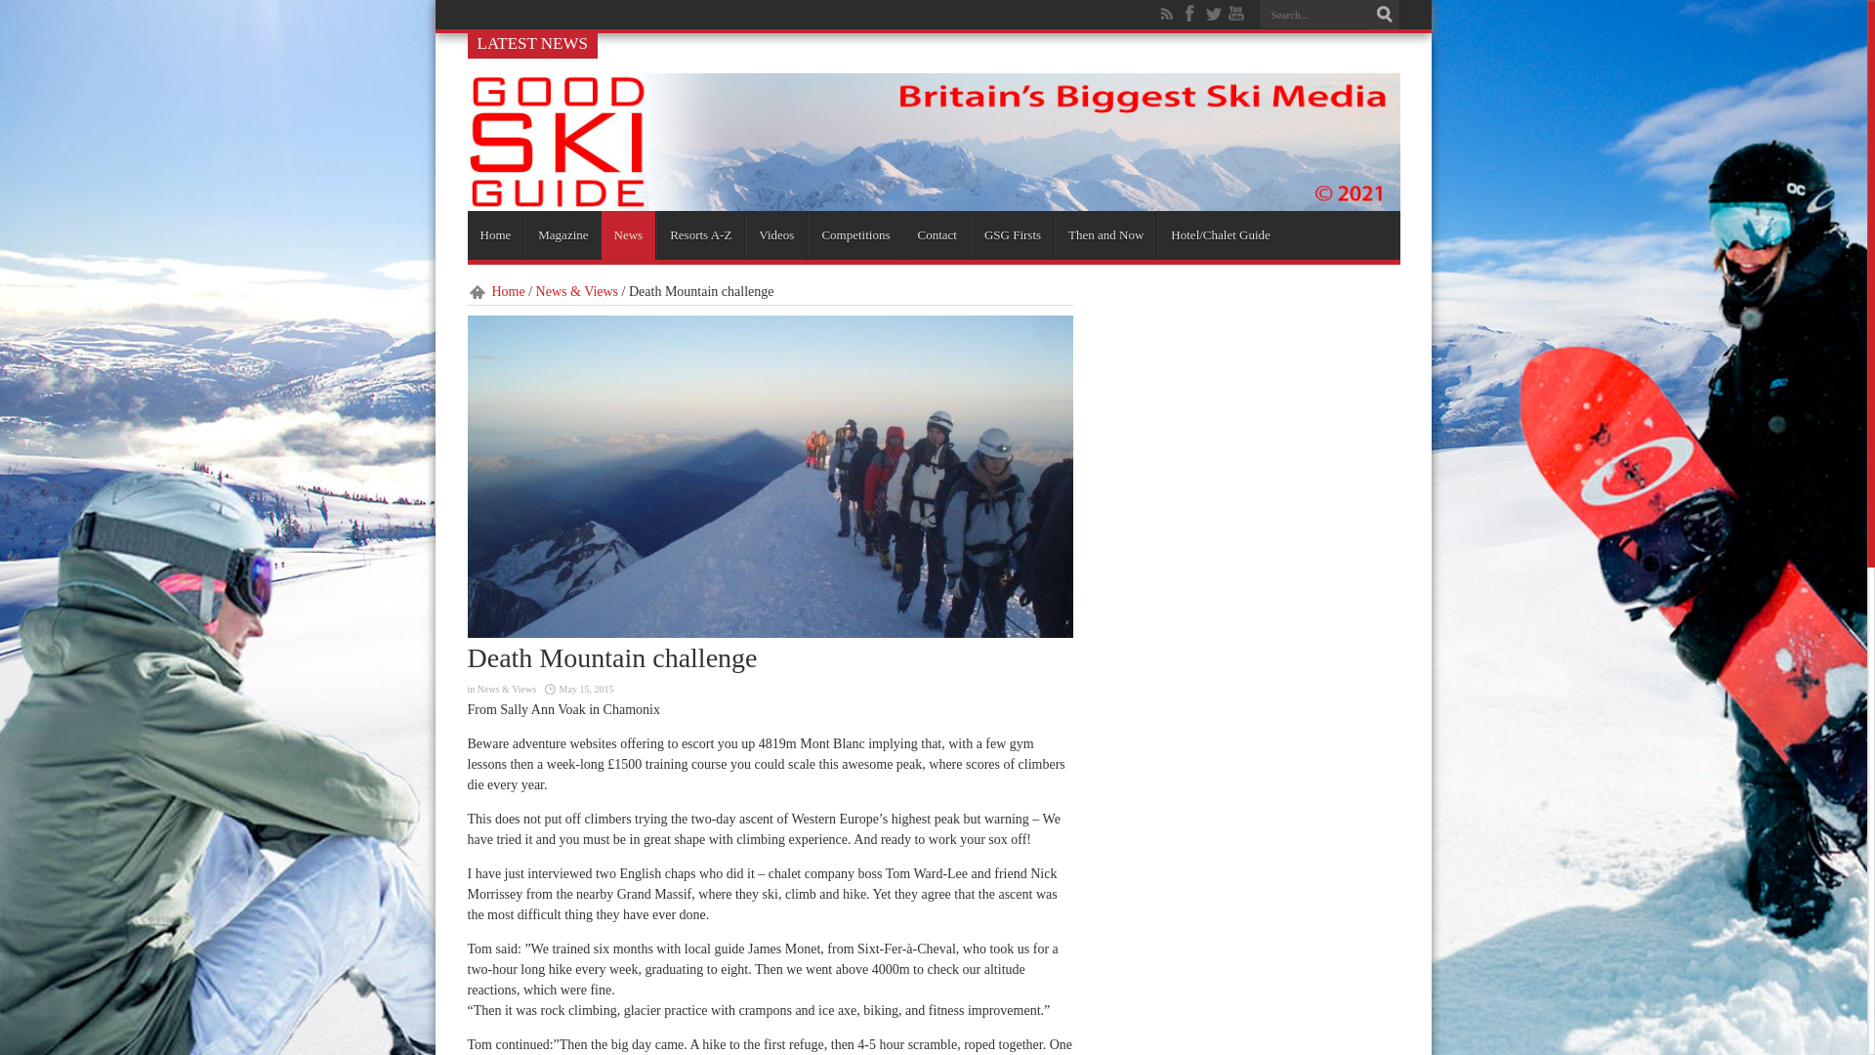  What do you see at coordinates (1385, 15) in the screenshot?
I see `Search` at bounding box center [1385, 15].